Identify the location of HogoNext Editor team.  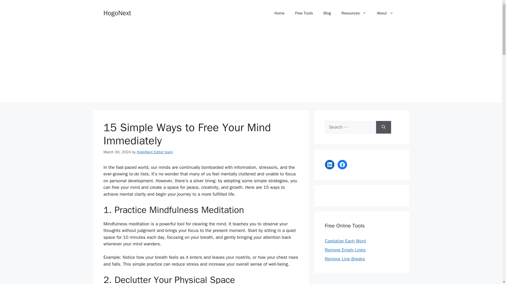
(155, 152).